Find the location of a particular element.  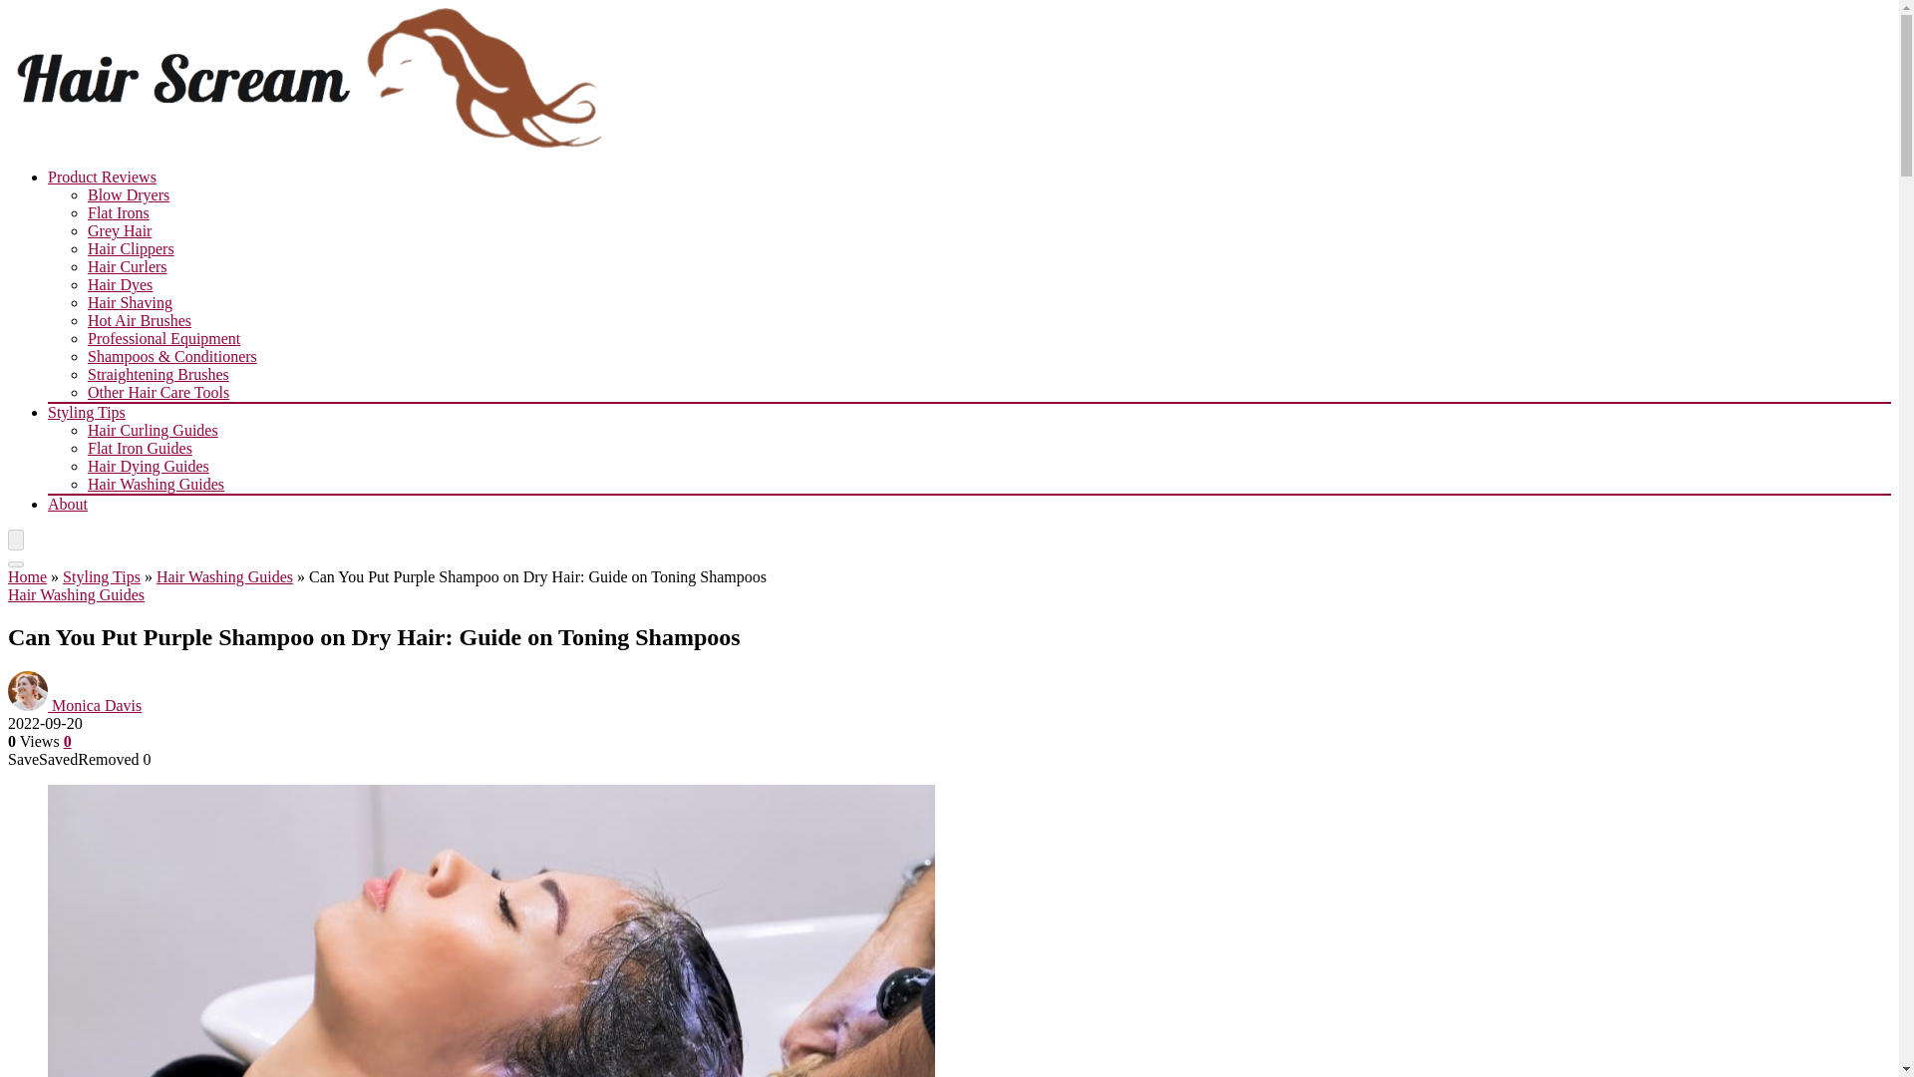

Hair Curling Guides is located at coordinates (153, 430).